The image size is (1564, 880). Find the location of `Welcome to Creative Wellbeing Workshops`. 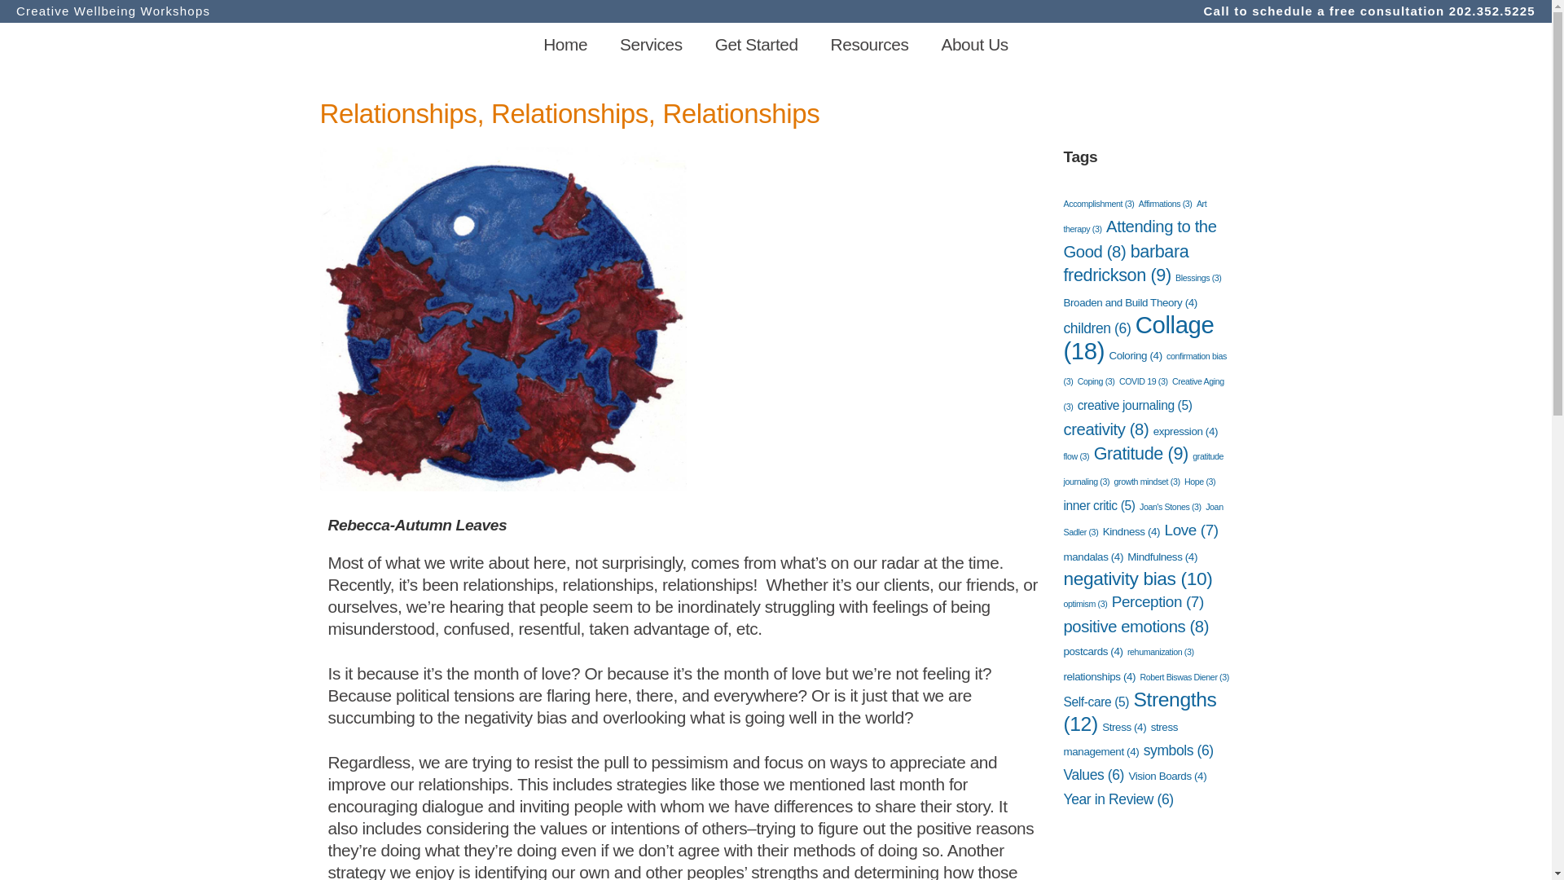

Welcome to Creative Wellbeing Workshops is located at coordinates (565, 44).